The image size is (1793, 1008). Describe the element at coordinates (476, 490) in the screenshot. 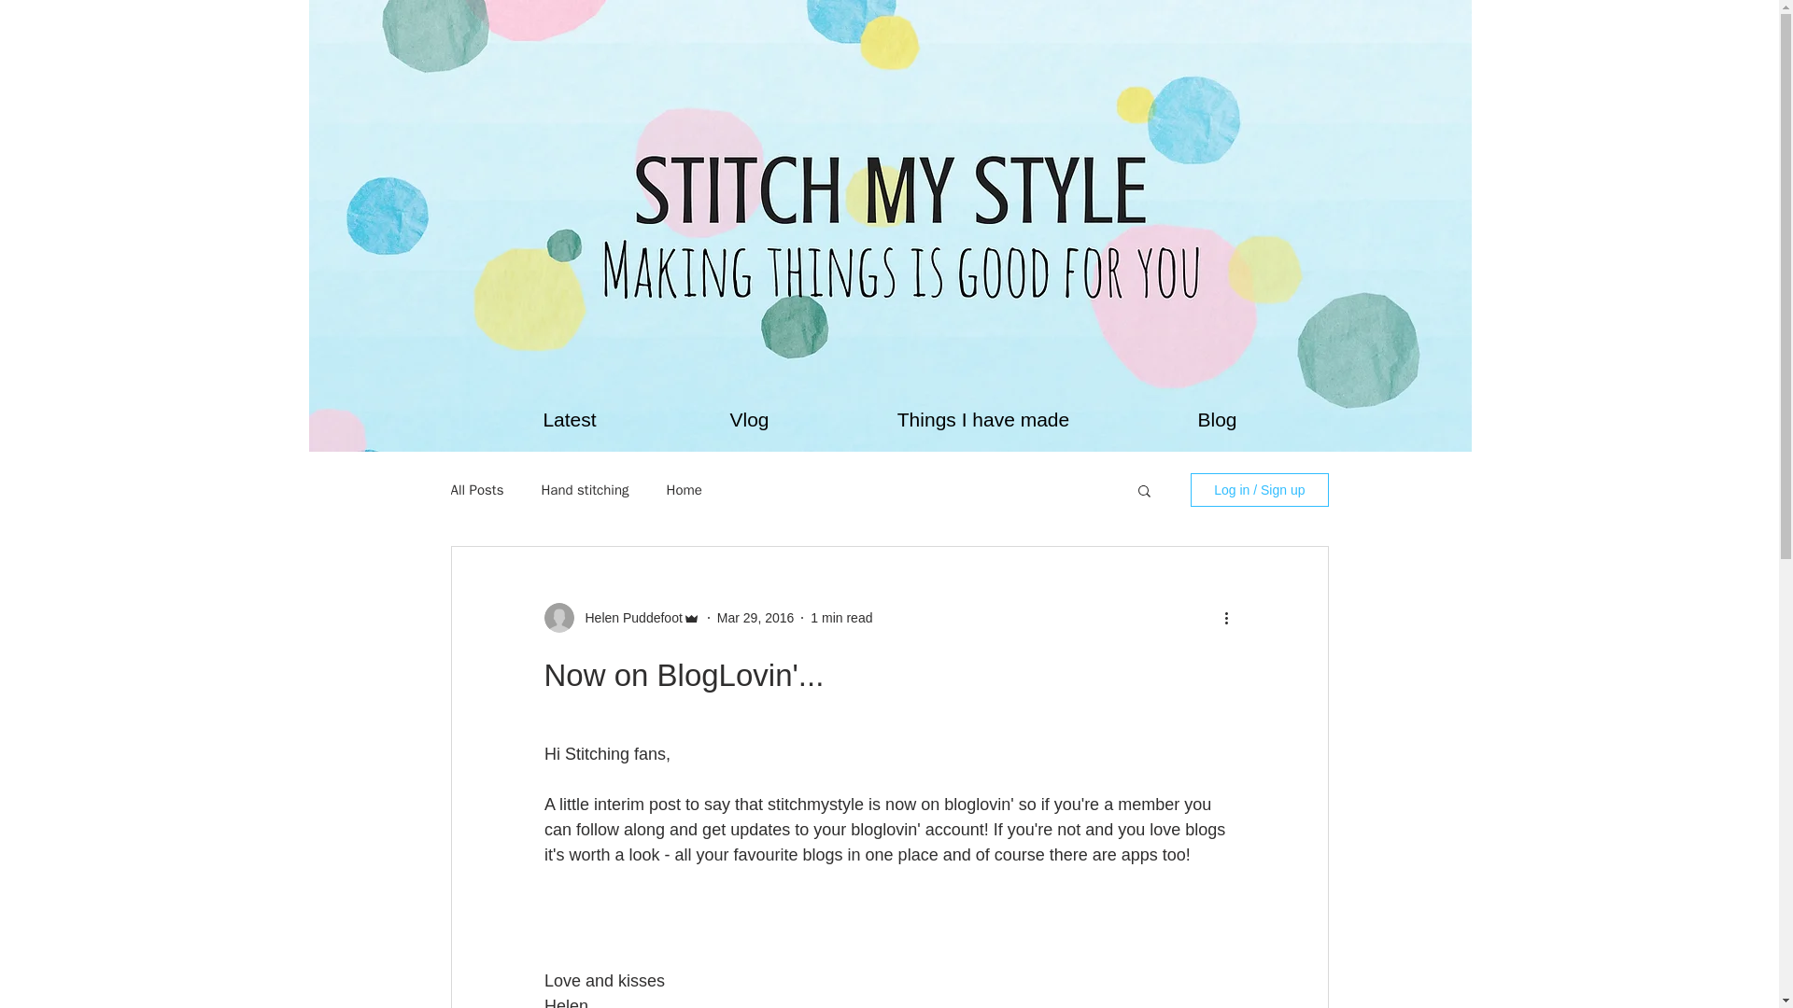

I see `All Posts` at that location.